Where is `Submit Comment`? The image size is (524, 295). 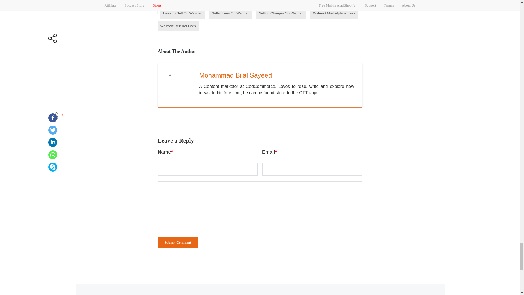 Submit Comment is located at coordinates (178, 243).